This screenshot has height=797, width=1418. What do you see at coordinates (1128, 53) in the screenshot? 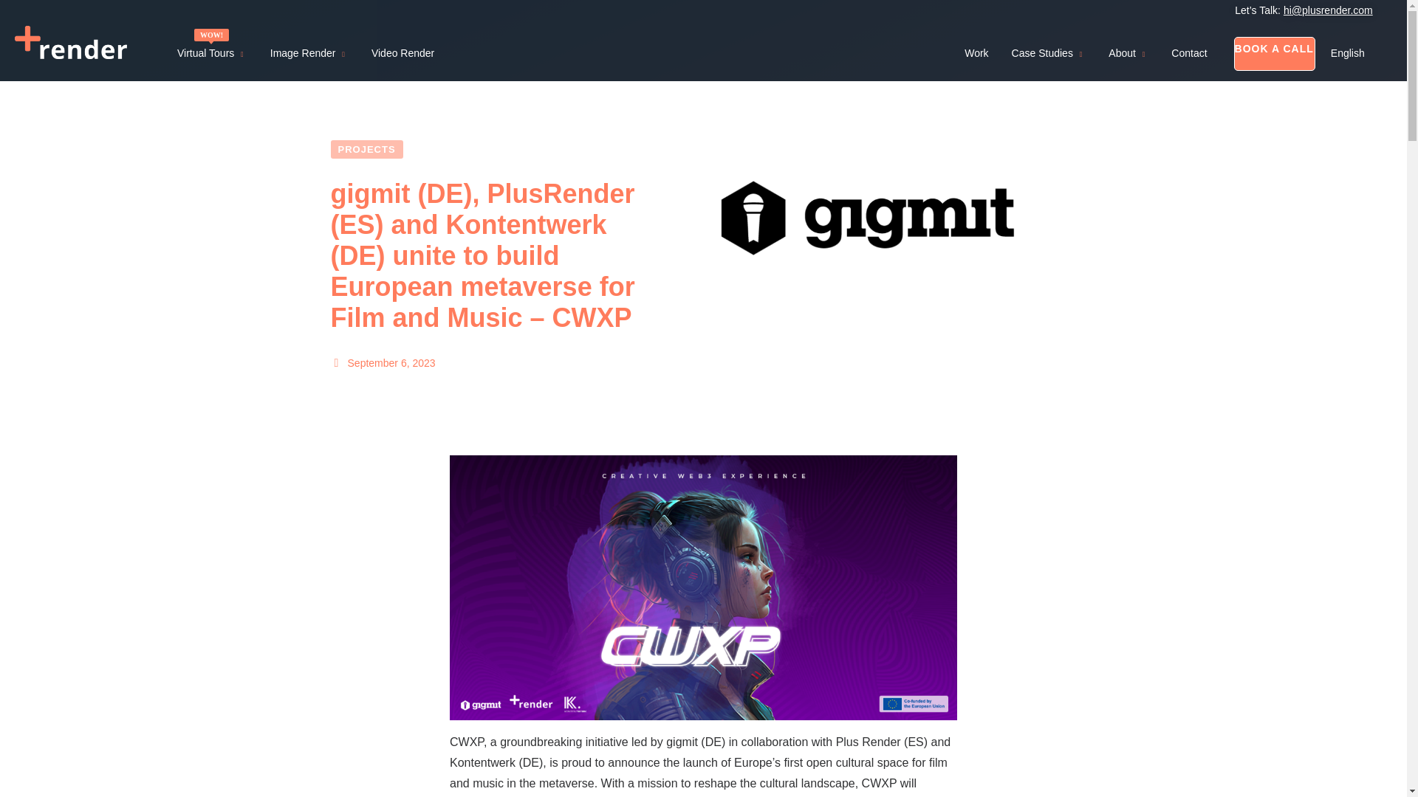
I see `About` at bounding box center [1128, 53].